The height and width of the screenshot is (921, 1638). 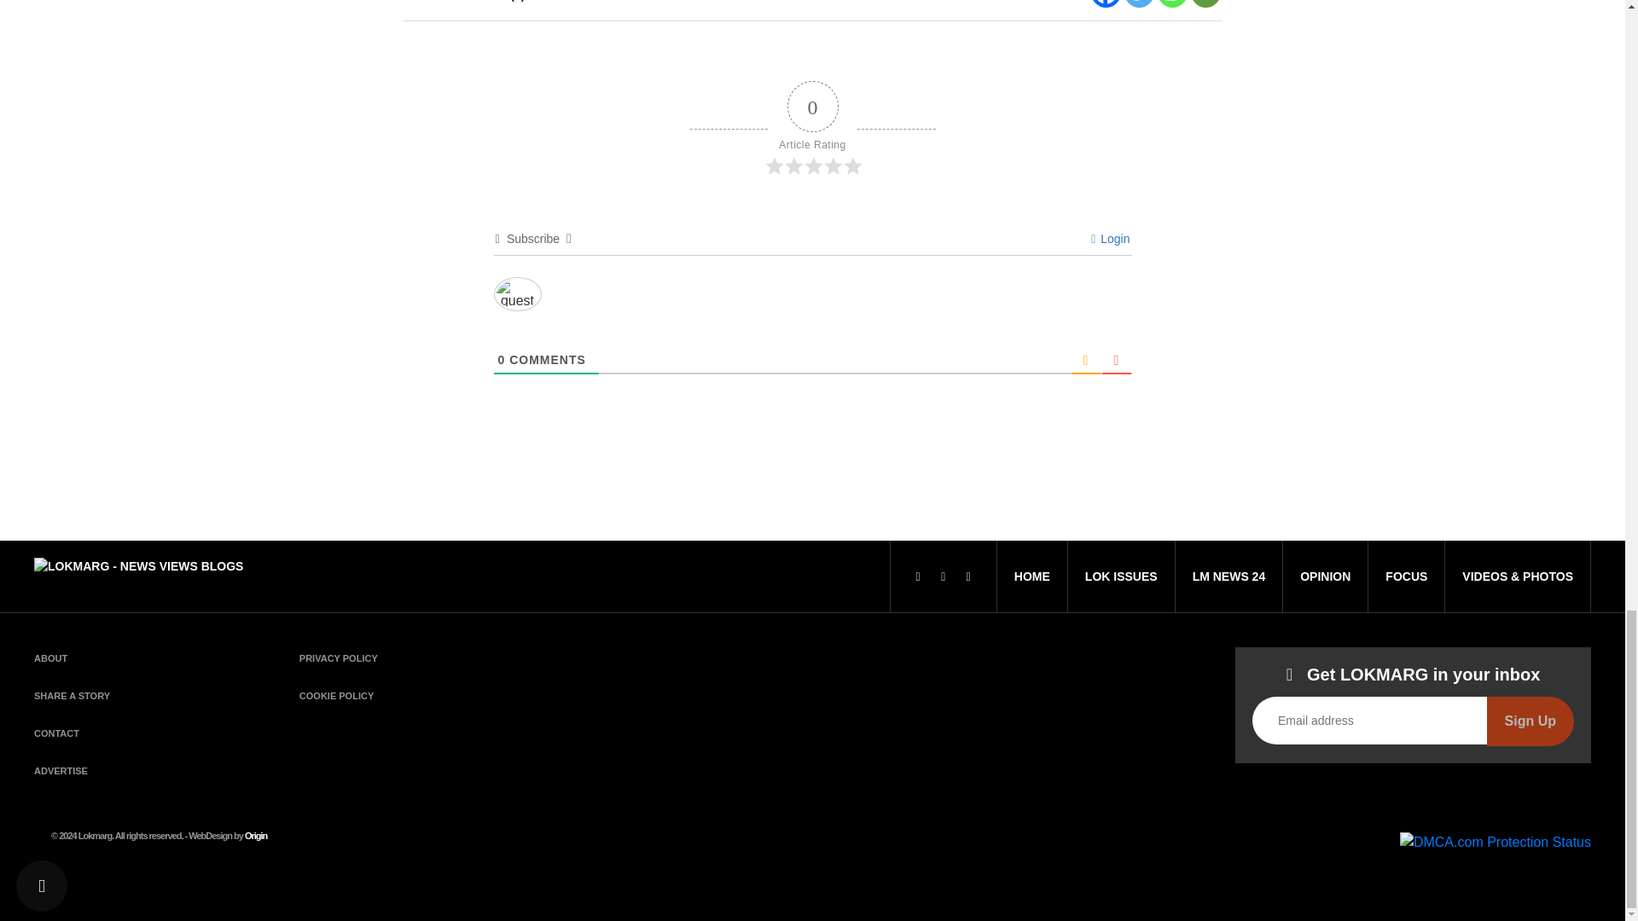 I want to click on Login, so click(x=1110, y=239).